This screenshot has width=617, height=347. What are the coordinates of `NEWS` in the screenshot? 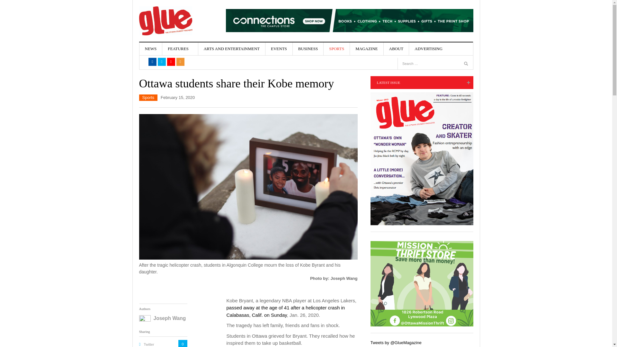 It's located at (150, 49).